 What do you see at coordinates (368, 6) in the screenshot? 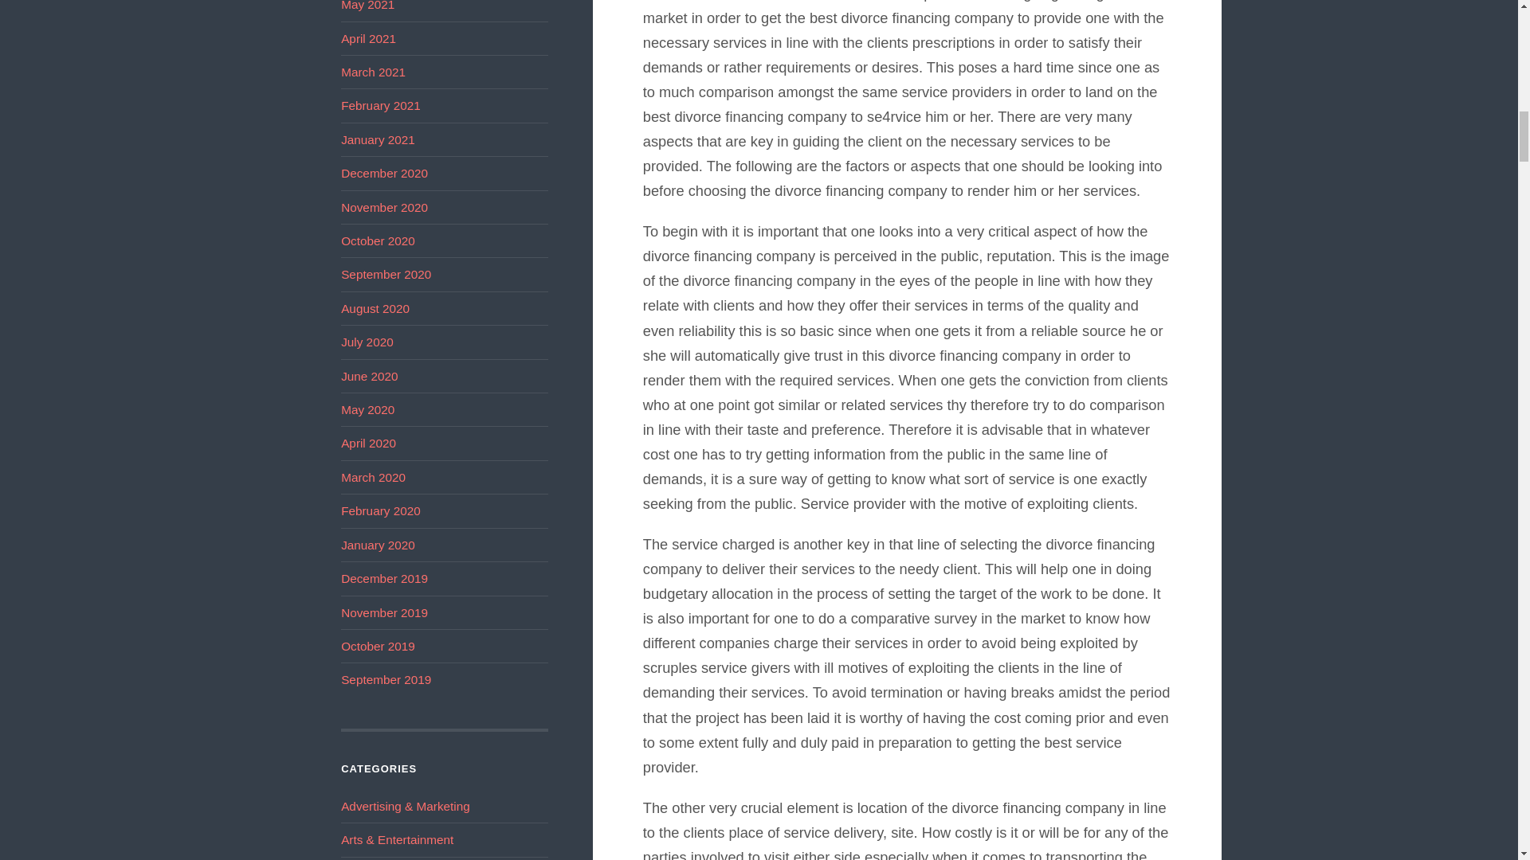
I see `May 2021` at bounding box center [368, 6].